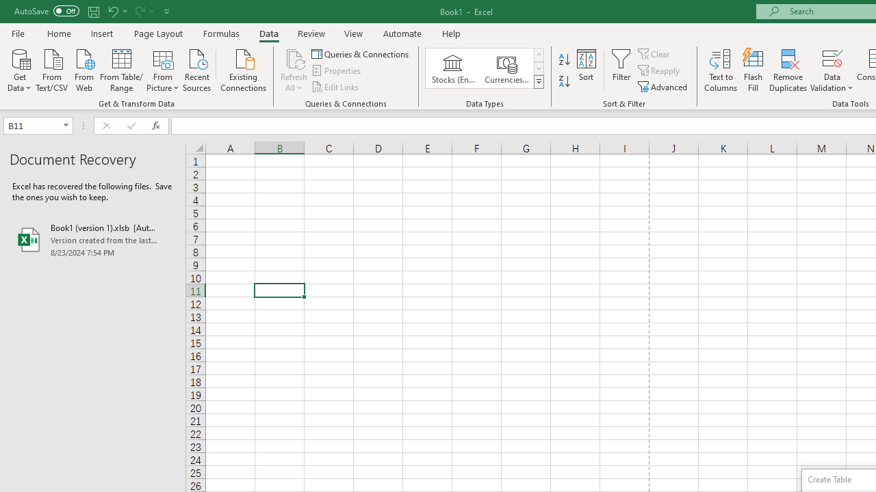  I want to click on Sort..., so click(586, 70).